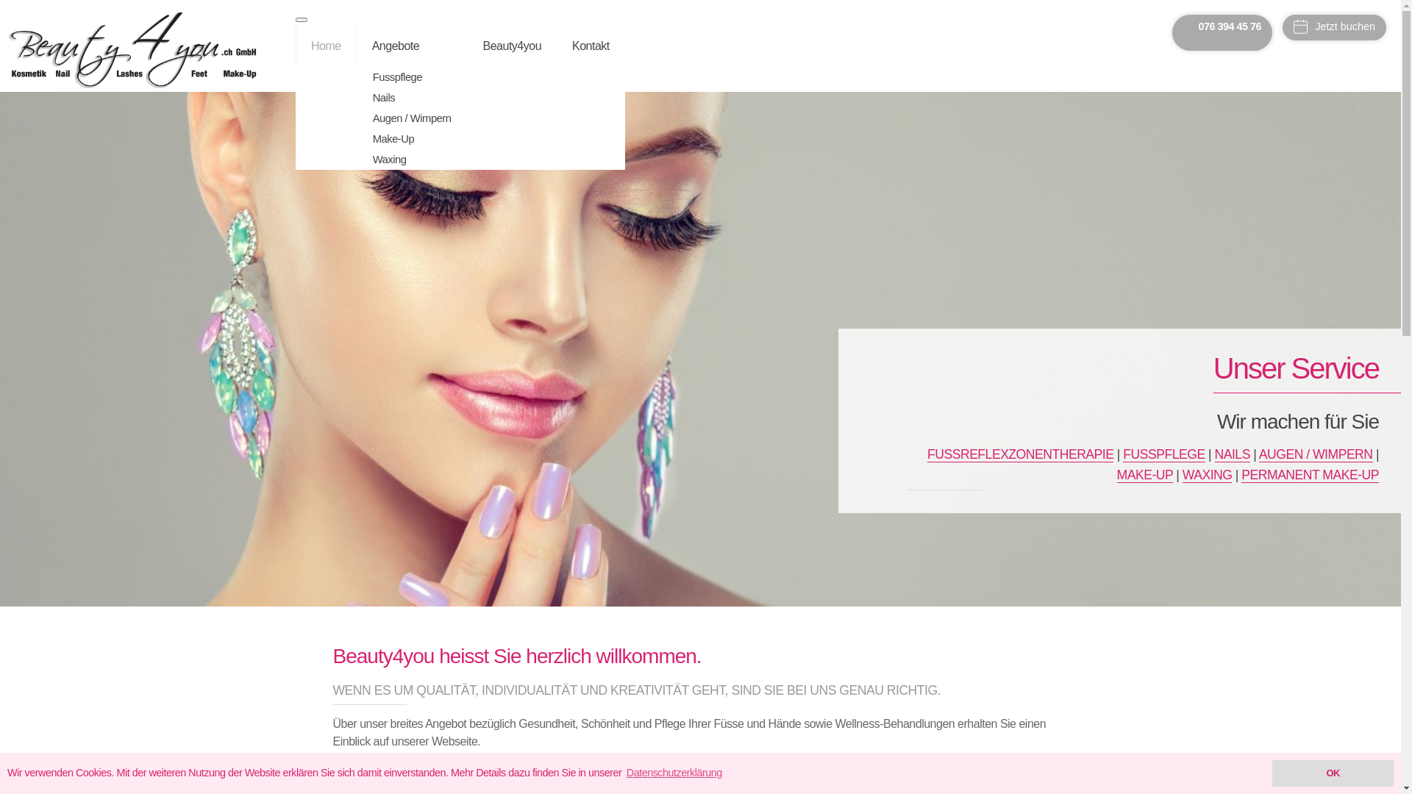 The height and width of the screenshot is (794, 1412). Describe the element at coordinates (527, 45) in the screenshot. I see `Beauty4you` at that location.